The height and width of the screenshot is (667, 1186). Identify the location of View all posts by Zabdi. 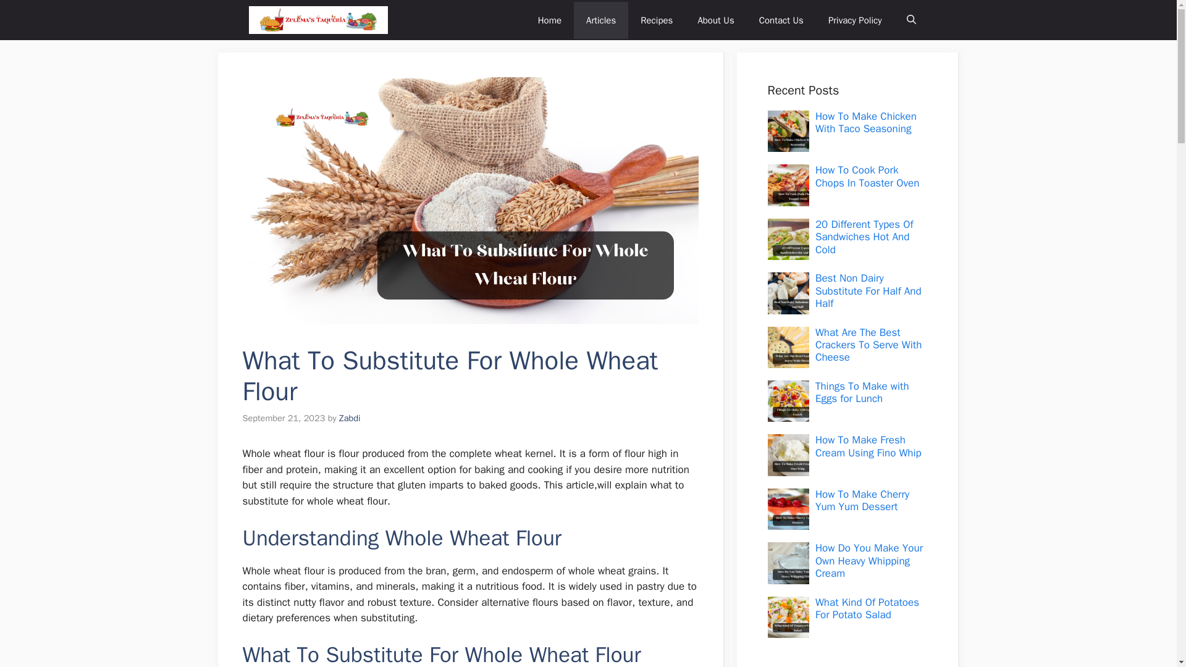
(350, 417).